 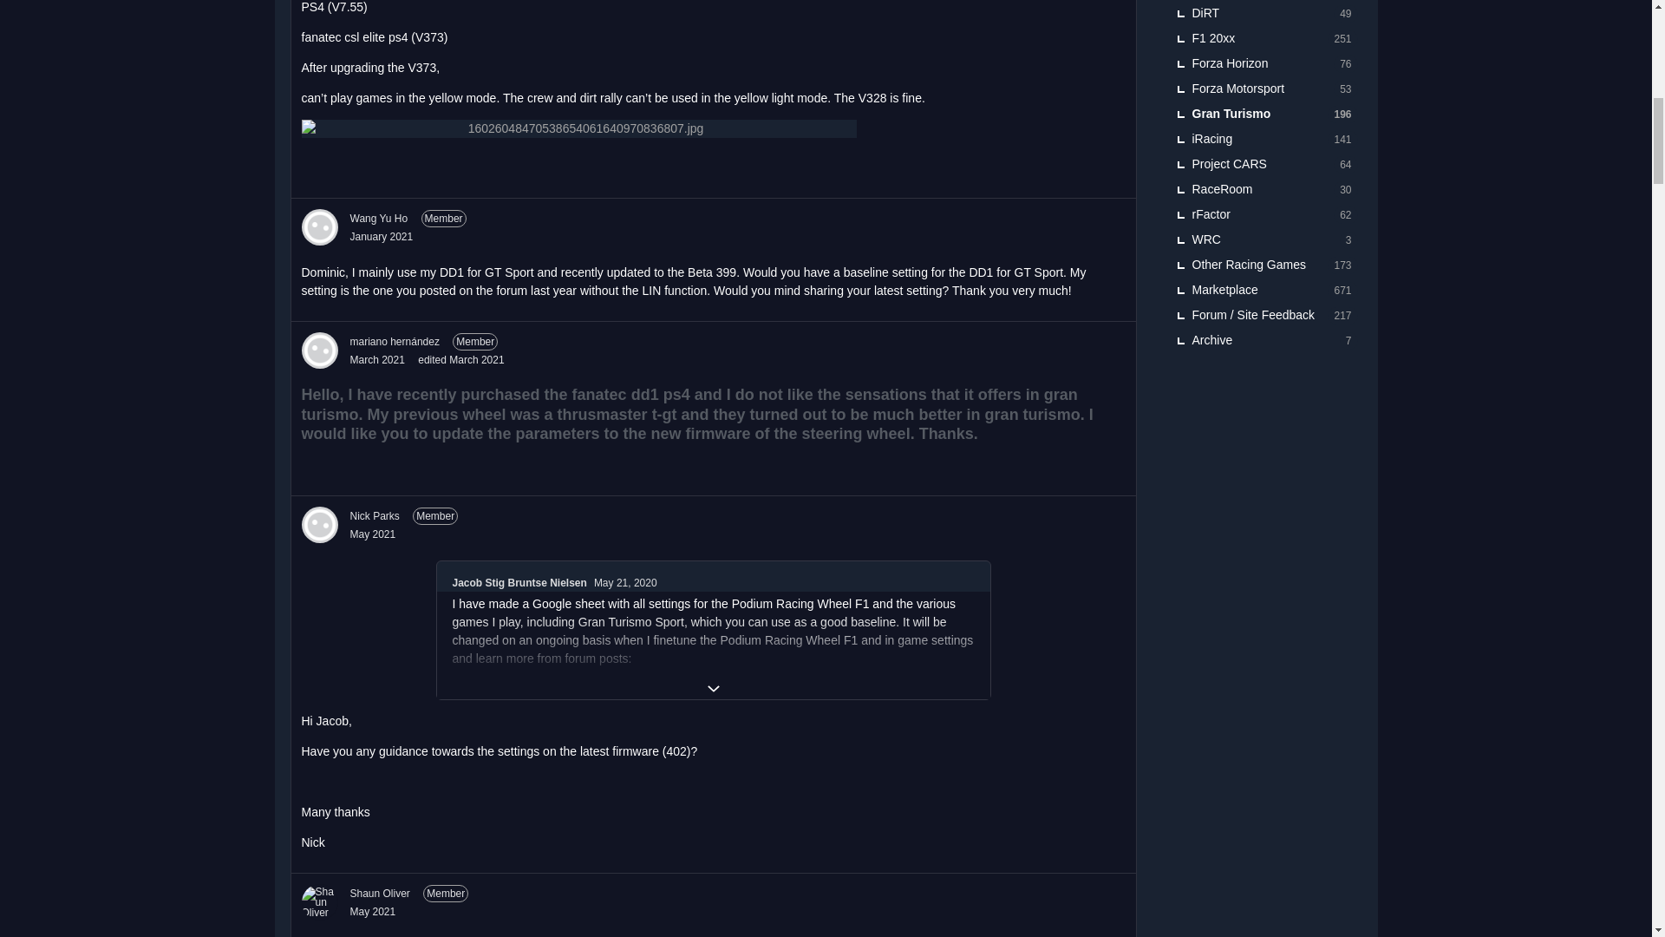 What do you see at coordinates (319, 226) in the screenshot?
I see `Wang Yu Ho` at bounding box center [319, 226].